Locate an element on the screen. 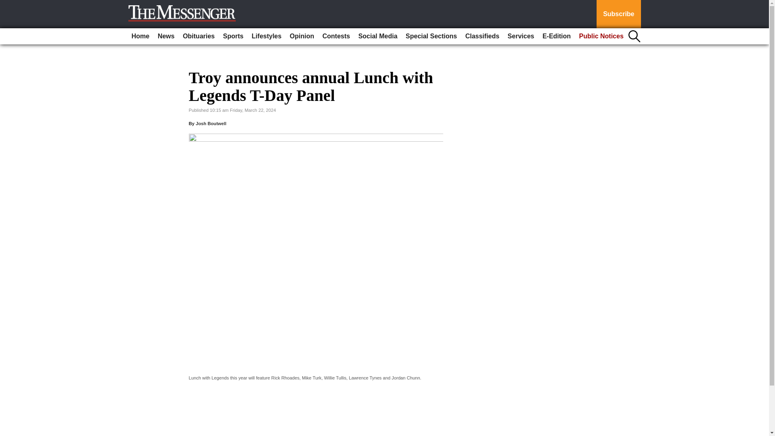 This screenshot has height=436, width=775. Obituaries is located at coordinates (199, 36).